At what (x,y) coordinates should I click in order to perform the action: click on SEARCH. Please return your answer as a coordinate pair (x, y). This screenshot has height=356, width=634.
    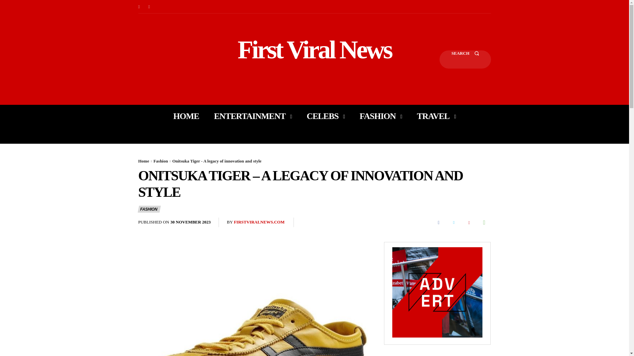
    Looking at the image, I should click on (465, 59).